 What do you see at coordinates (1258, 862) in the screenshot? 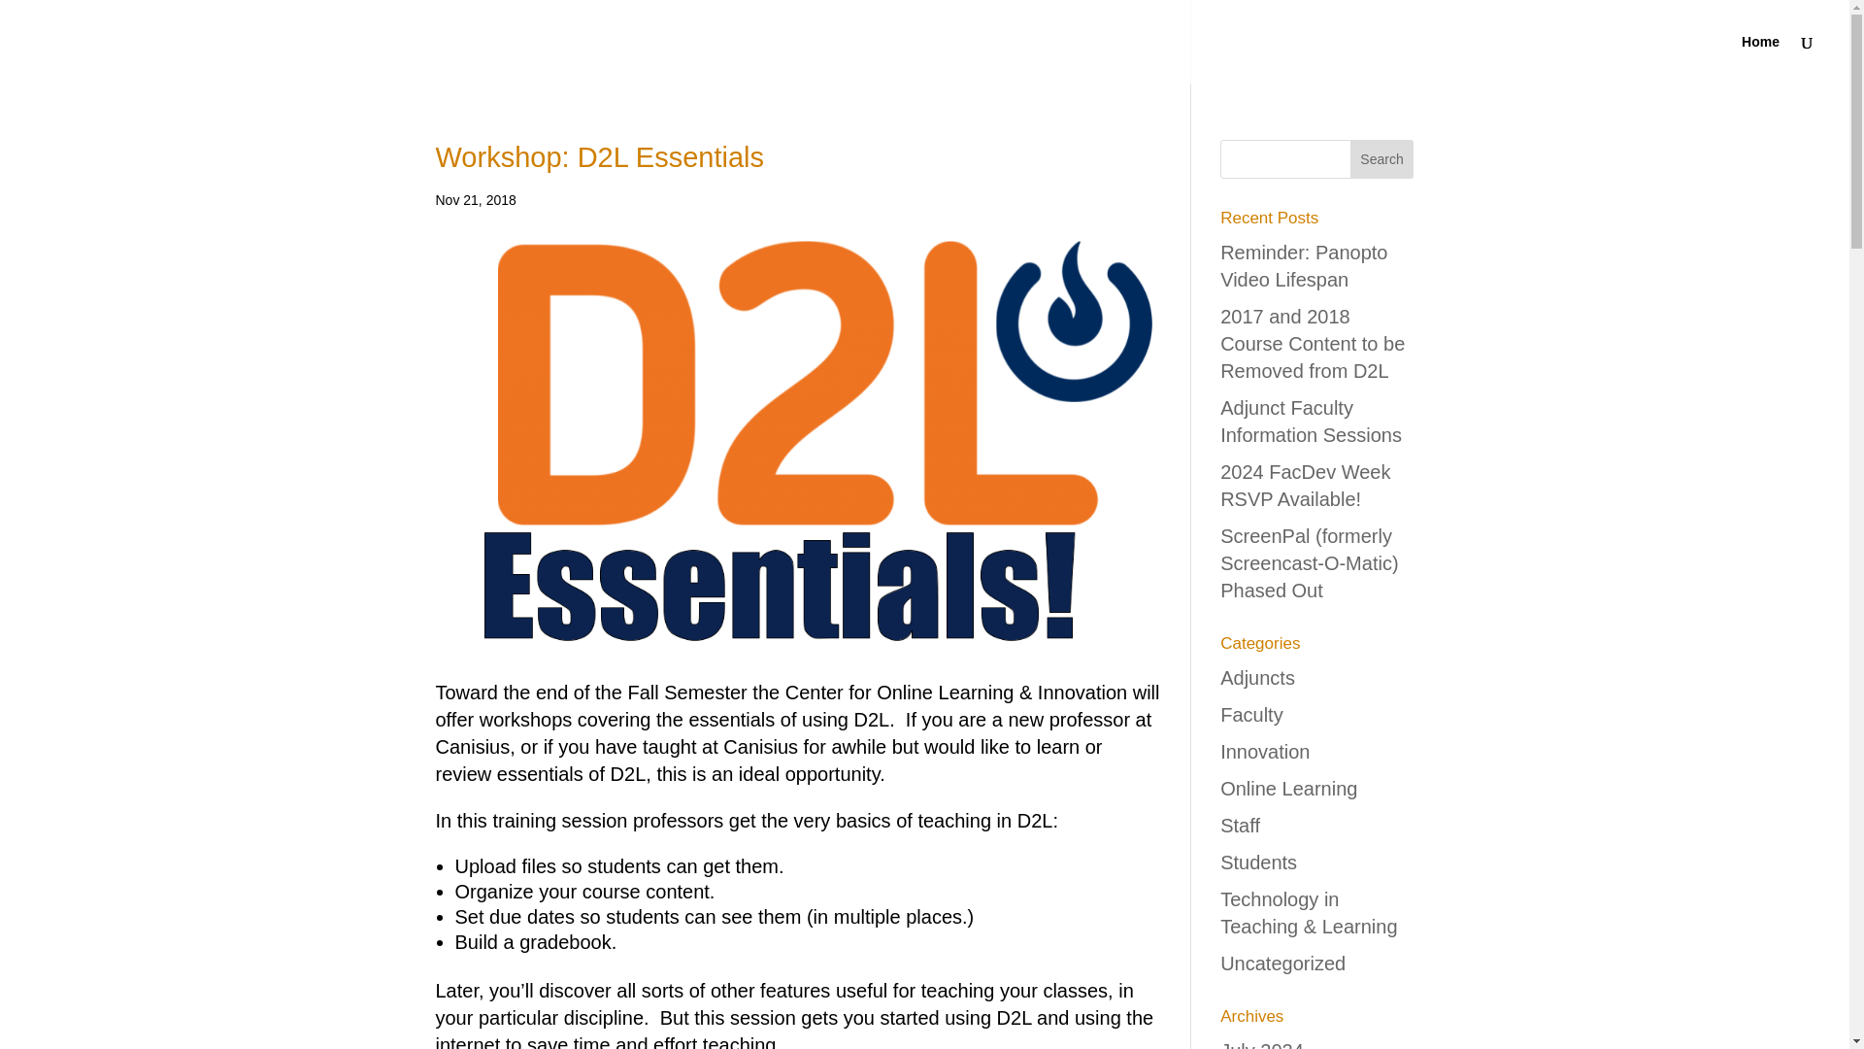
I see `Students` at bounding box center [1258, 862].